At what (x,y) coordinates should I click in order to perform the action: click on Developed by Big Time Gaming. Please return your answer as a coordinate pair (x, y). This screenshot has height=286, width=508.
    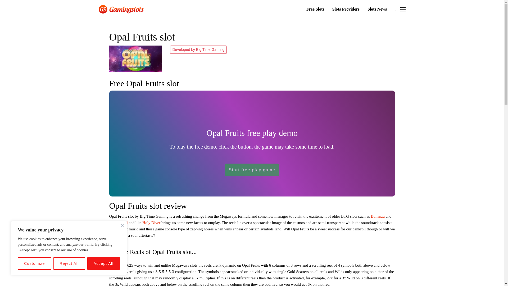
    Looking at the image, I should click on (198, 50).